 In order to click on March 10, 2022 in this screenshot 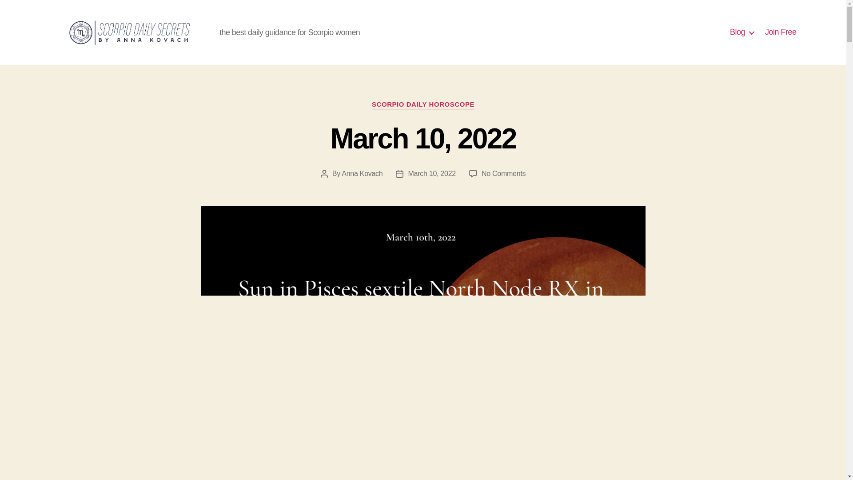, I will do `click(742, 32)`.